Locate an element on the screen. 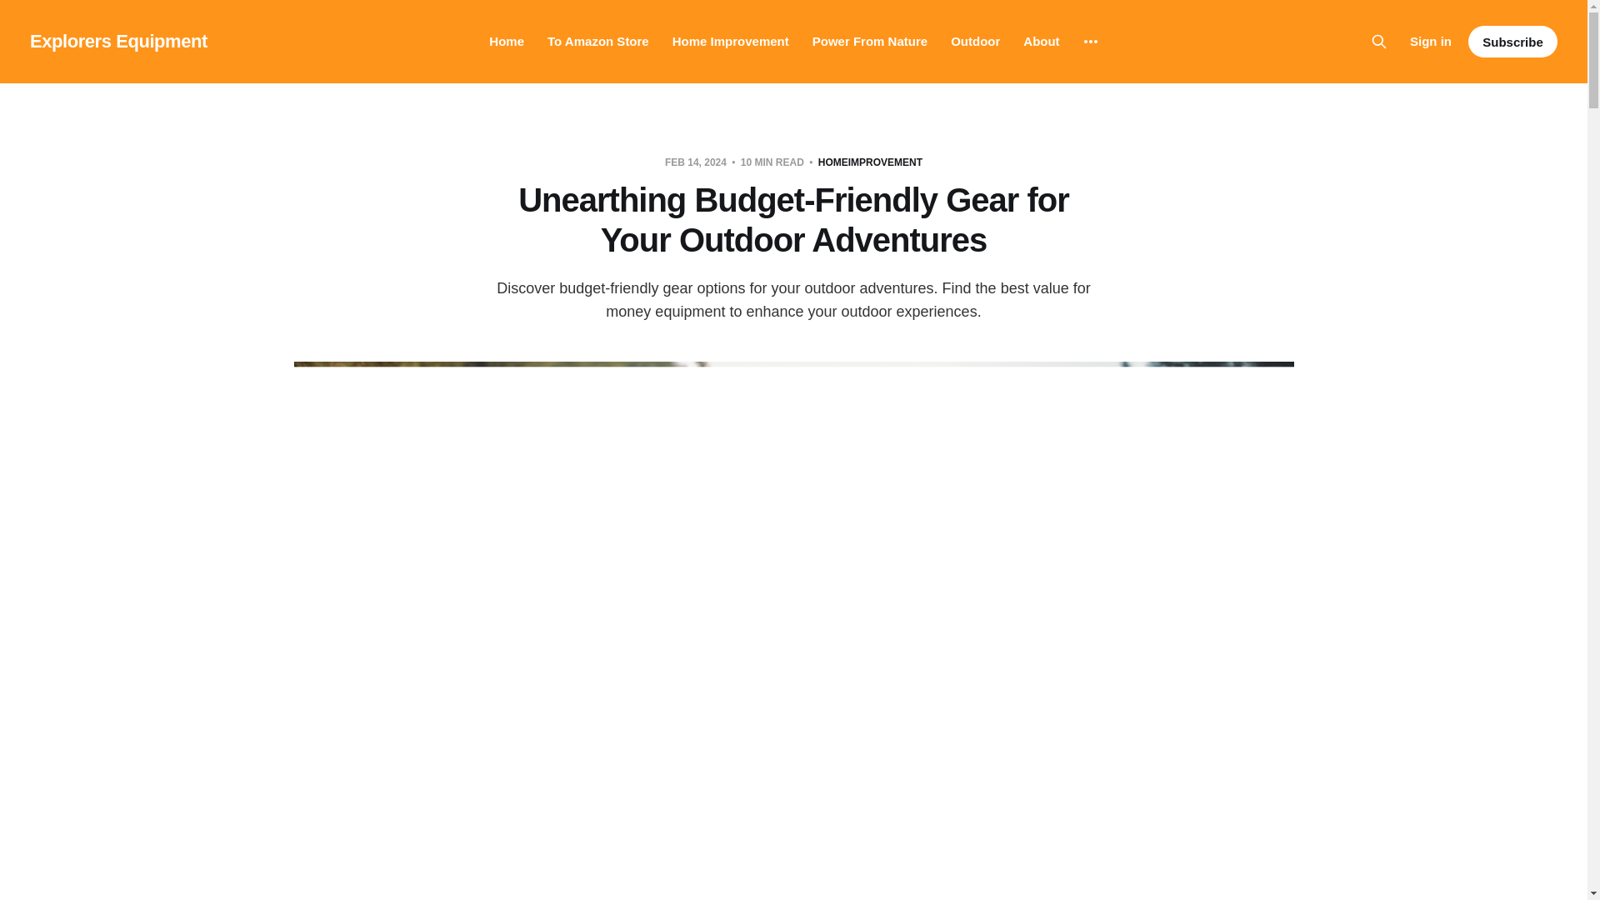 The width and height of the screenshot is (1600, 900). Subscribe is located at coordinates (1512, 42).